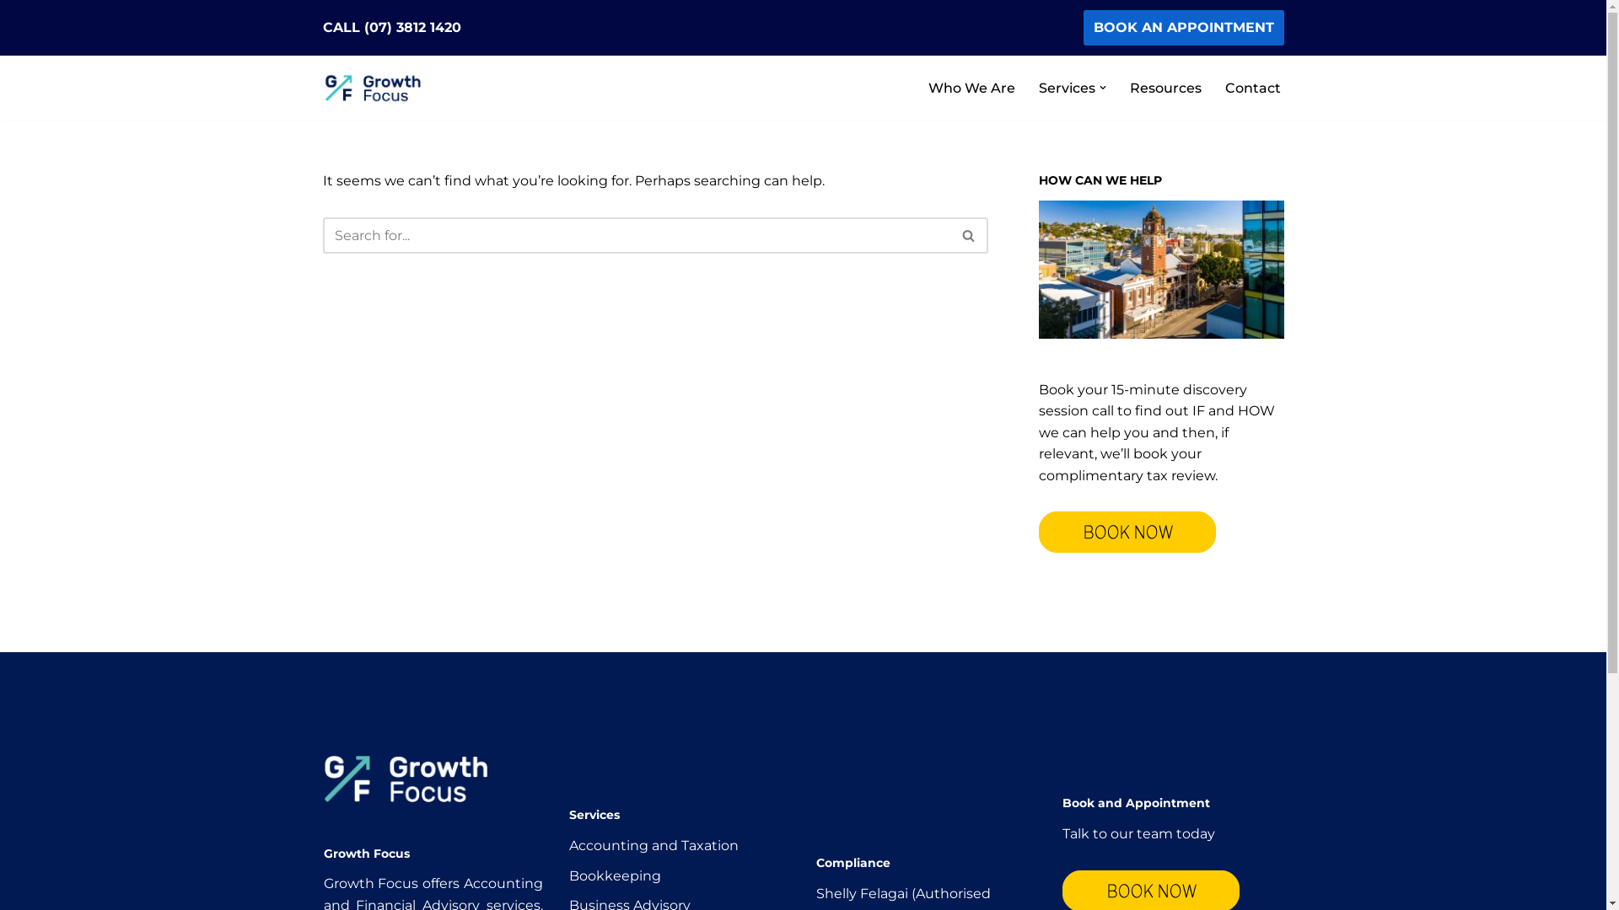 The image size is (1619, 910). Describe the element at coordinates (616, 876) in the screenshot. I see `Bookkeeping` at that location.